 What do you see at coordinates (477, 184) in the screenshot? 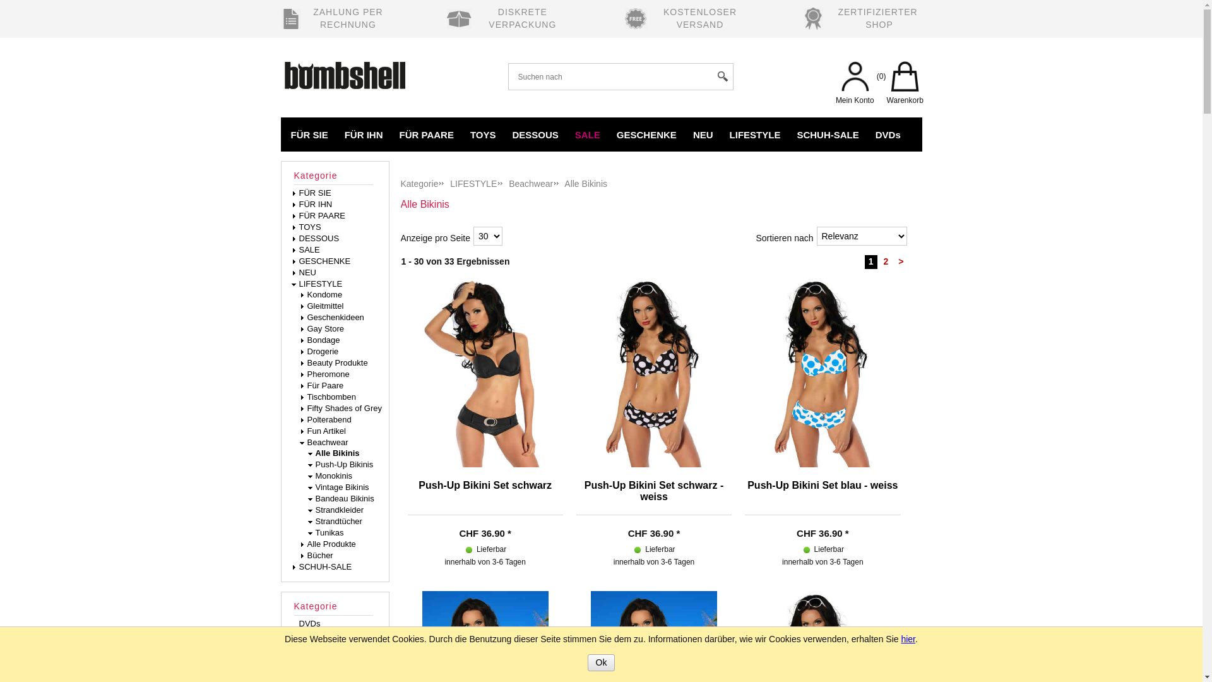
I see `LIFESTYLE` at bounding box center [477, 184].